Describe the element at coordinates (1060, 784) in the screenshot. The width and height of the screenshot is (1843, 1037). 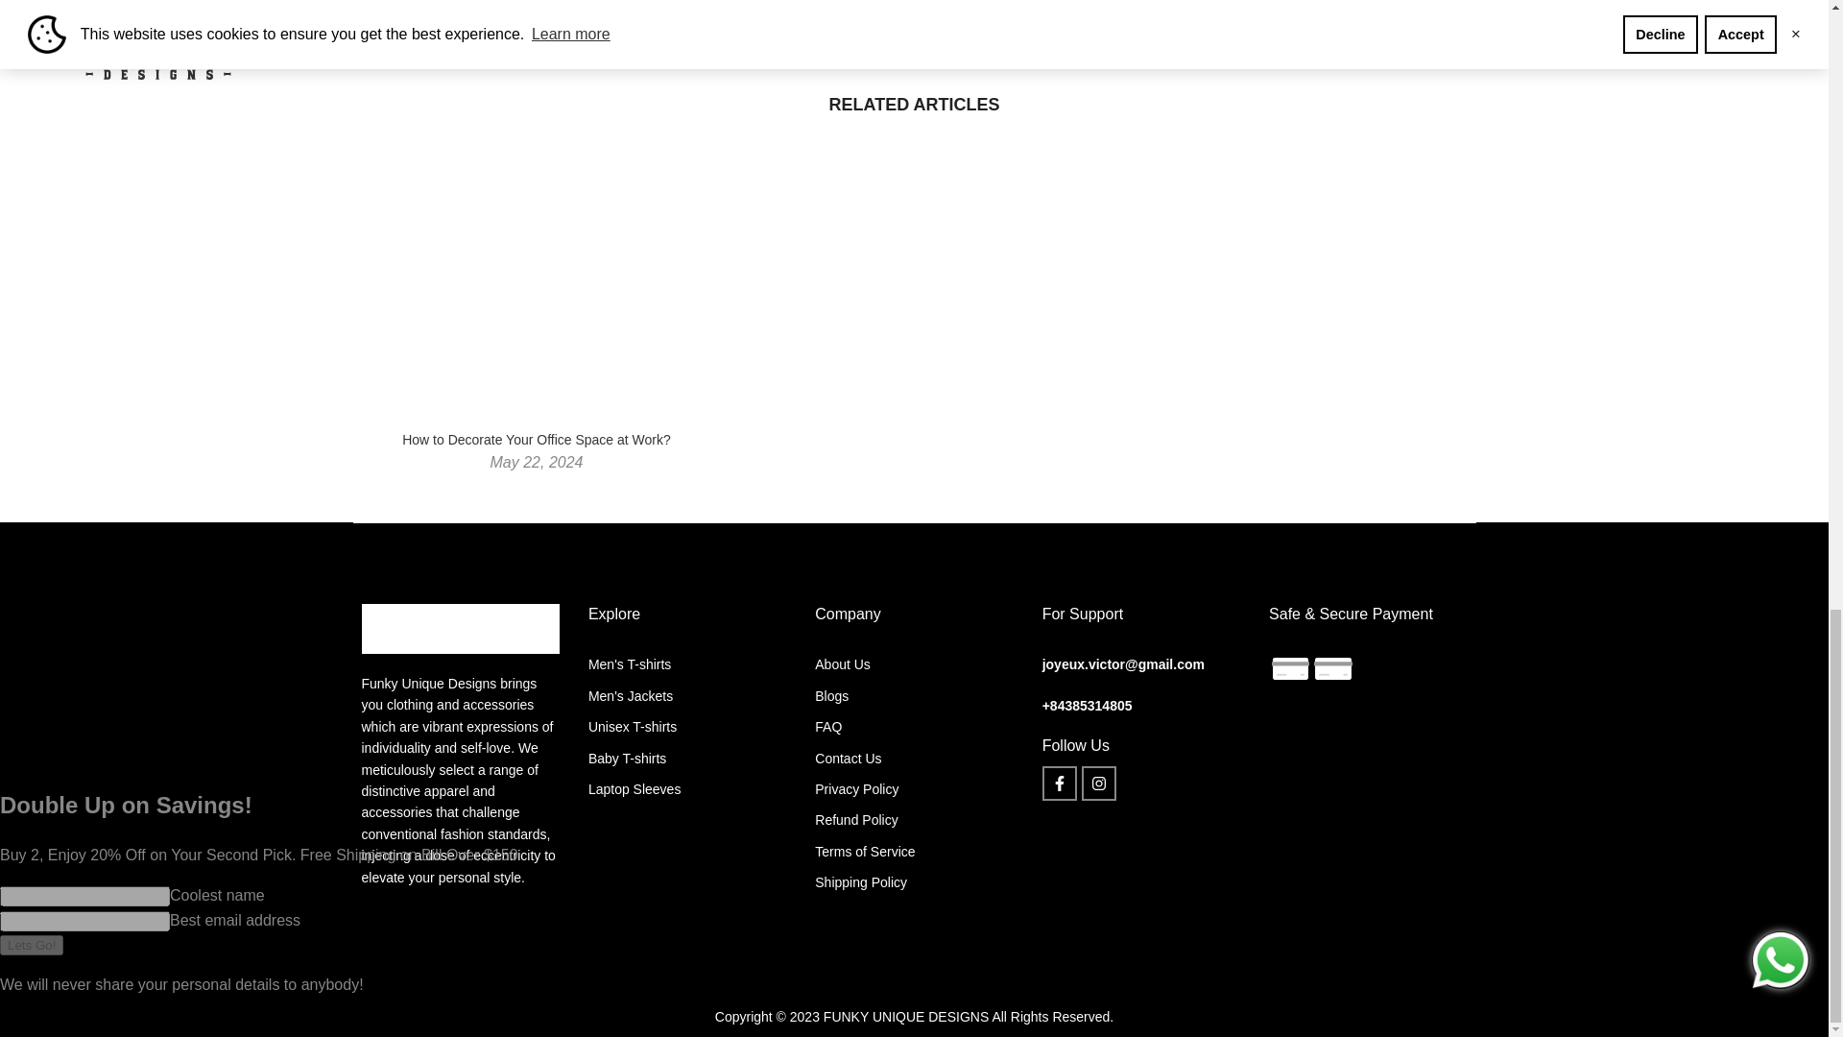
I see `Follow on Facebook` at that location.